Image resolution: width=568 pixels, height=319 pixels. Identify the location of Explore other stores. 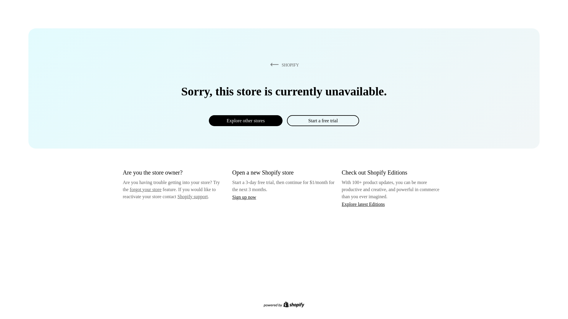
(246, 121).